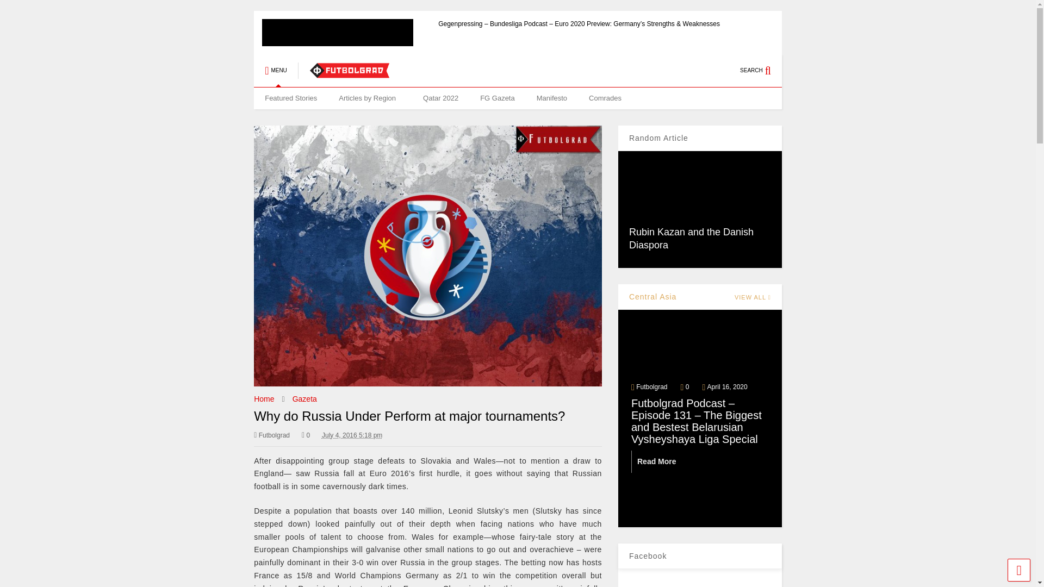 The image size is (1044, 587). I want to click on Gazeta, so click(304, 398).